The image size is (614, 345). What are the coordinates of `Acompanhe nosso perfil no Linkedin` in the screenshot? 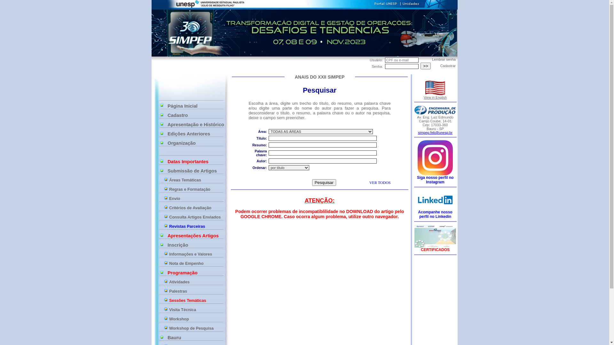 It's located at (435, 213).